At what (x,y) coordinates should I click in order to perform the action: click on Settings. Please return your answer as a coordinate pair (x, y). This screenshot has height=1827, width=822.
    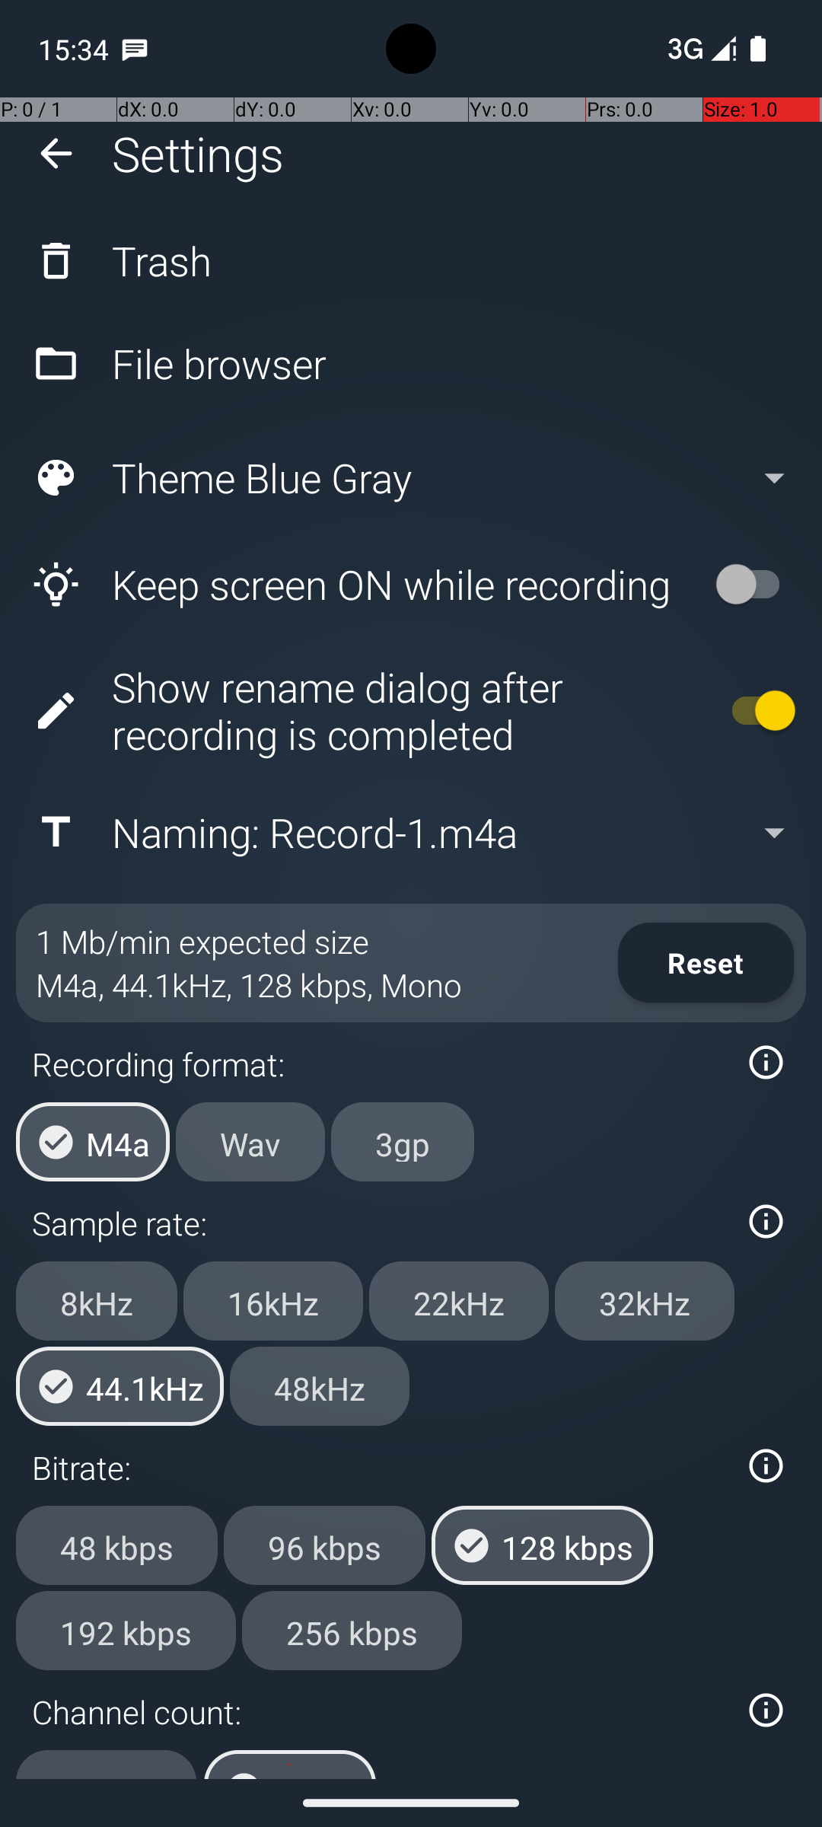
    Looking at the image, I should click on (198, 154).